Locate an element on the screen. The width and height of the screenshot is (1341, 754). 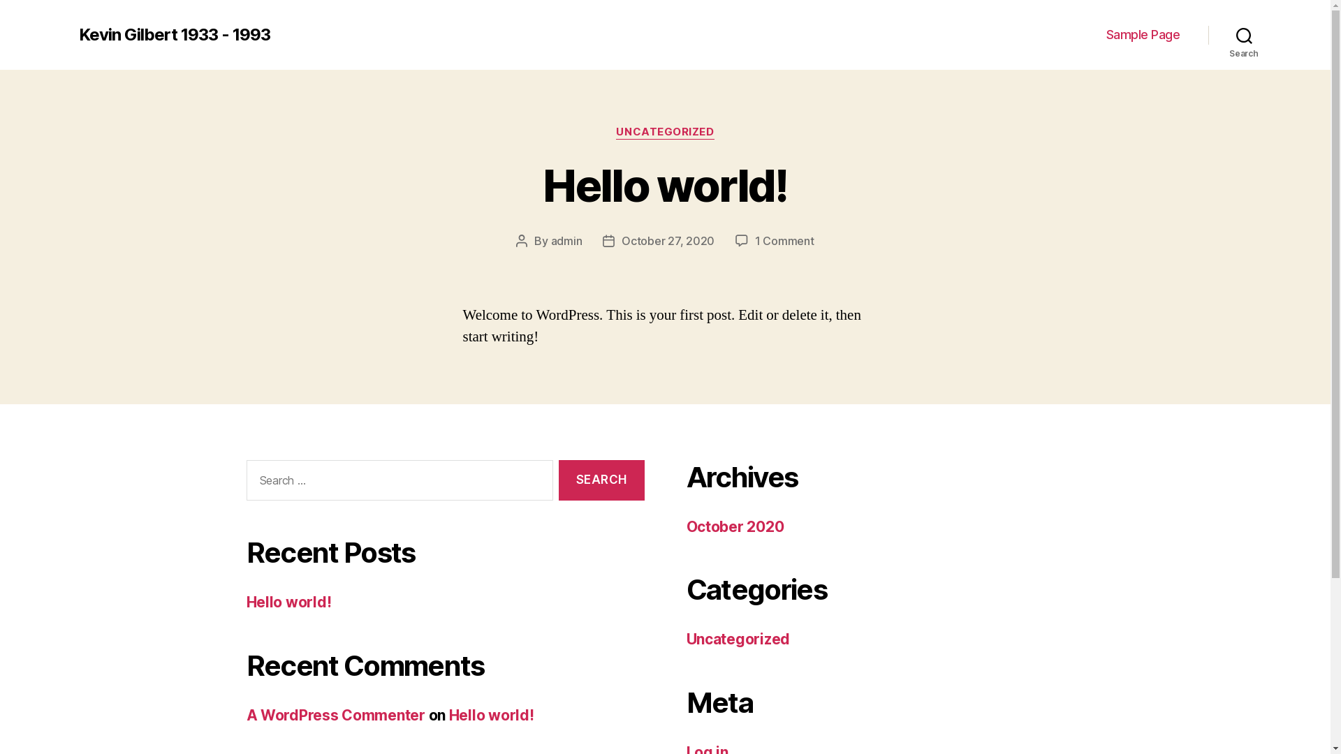
Hello world! is located at coordinates (665, 186).